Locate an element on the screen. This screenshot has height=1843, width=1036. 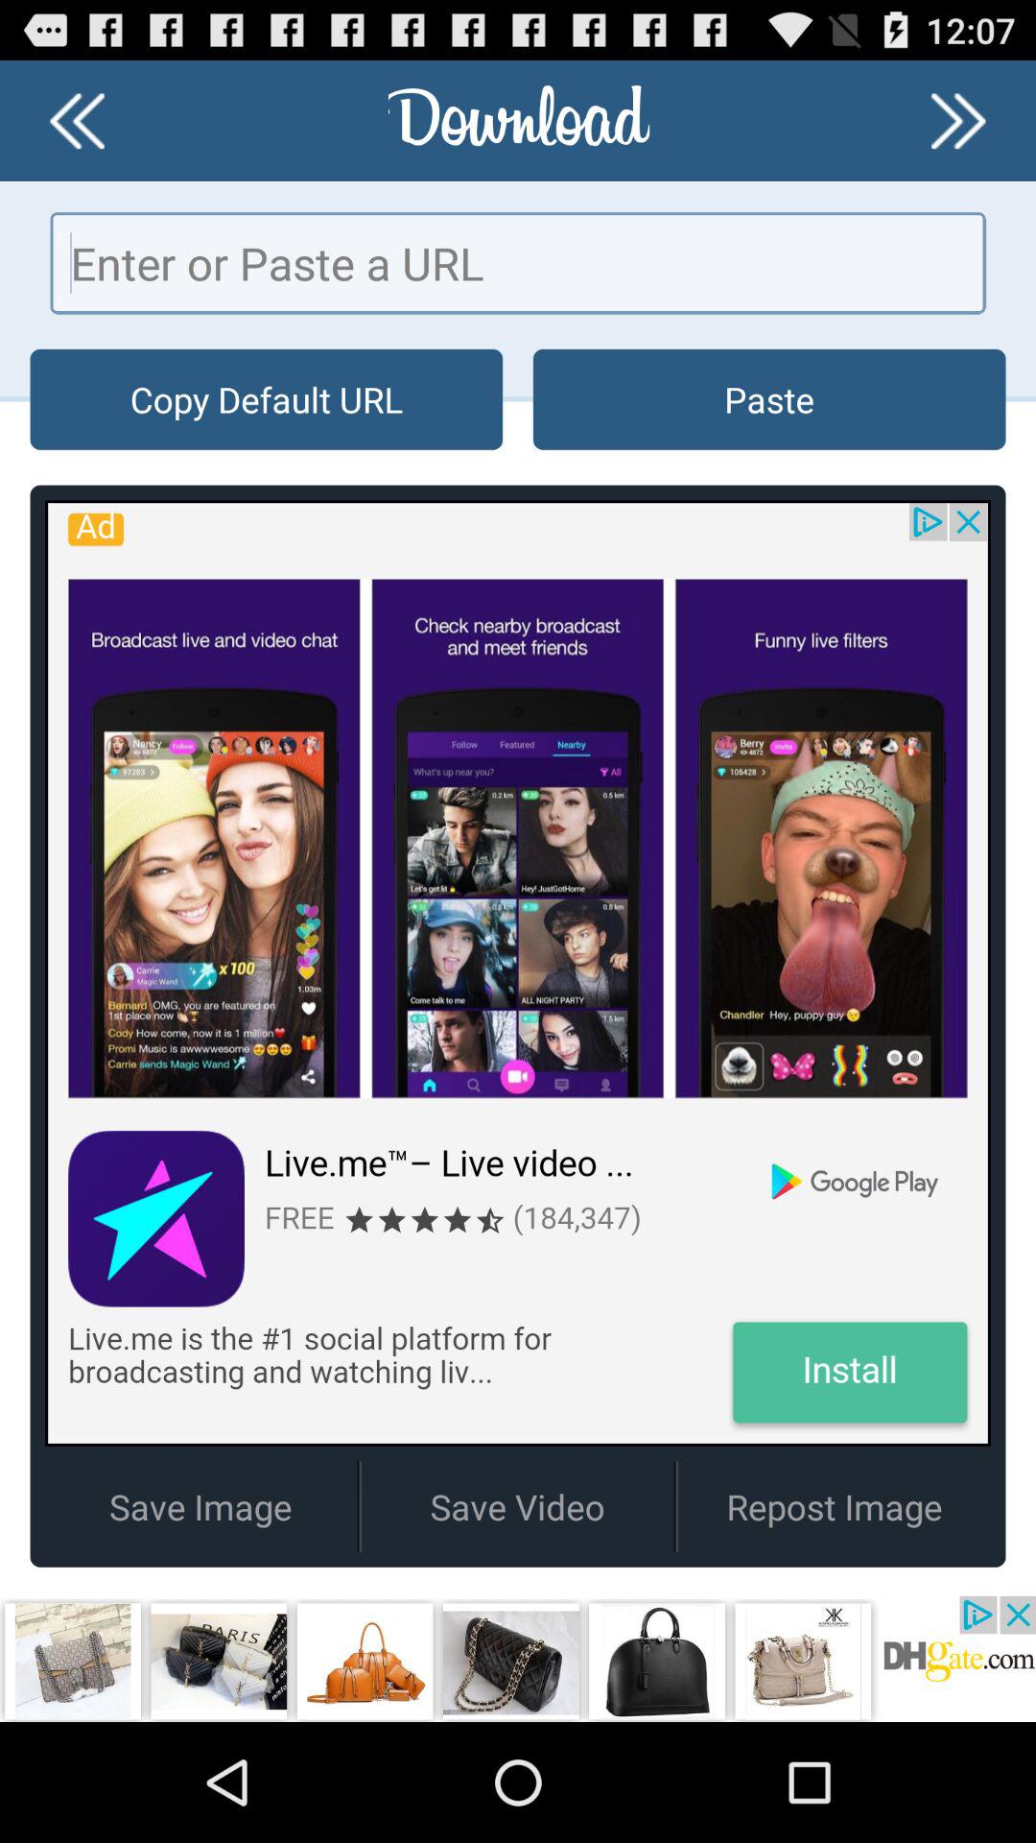
advertisement is located at coordinates (518, 1659).